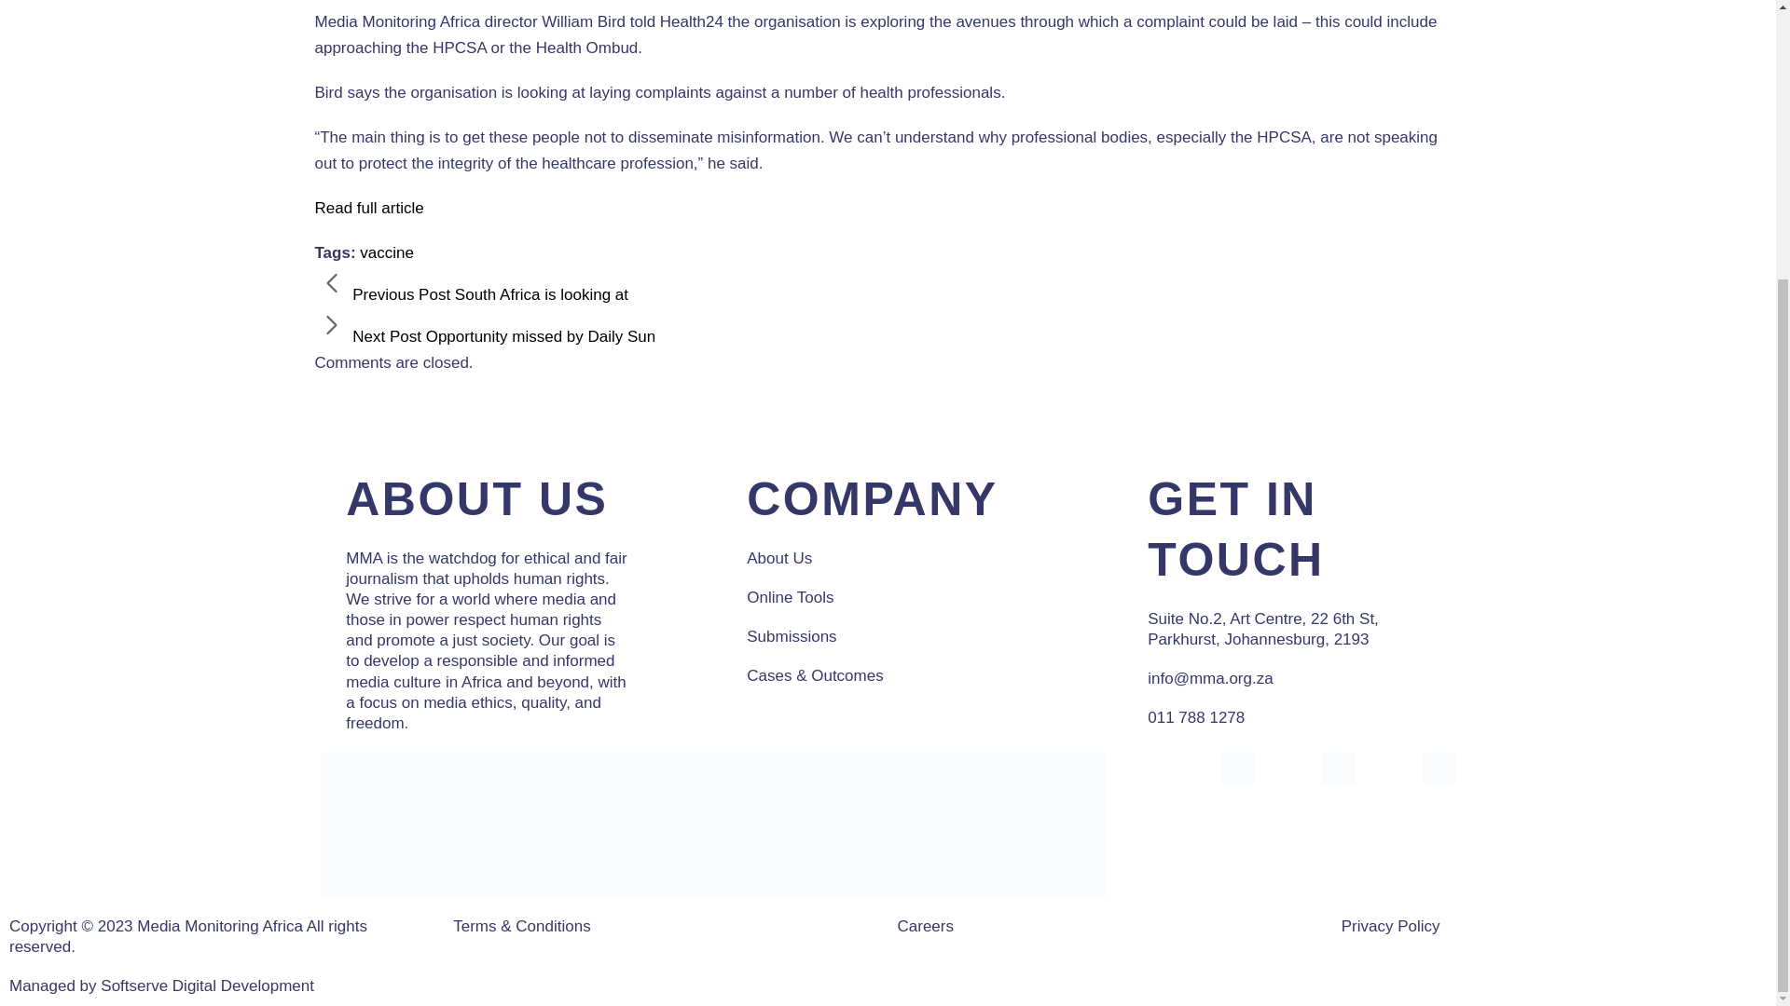 This screenshot has width=1790, height=1006. What do you see at coordinates (1339, 768) in the screenshot?
I see `twt` at bounding box center [1339, 768].